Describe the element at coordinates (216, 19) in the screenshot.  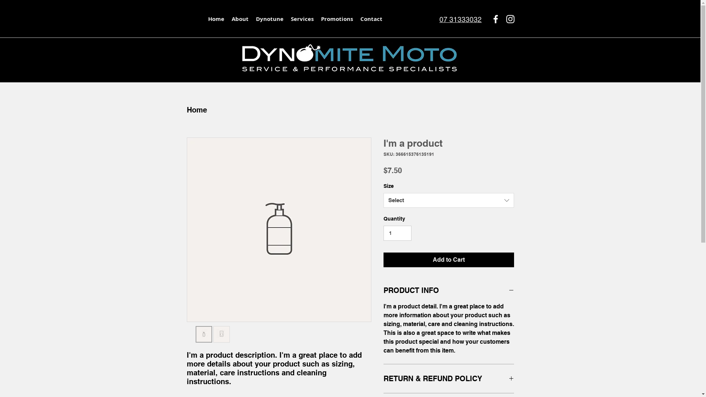
I see `Home` at that location.